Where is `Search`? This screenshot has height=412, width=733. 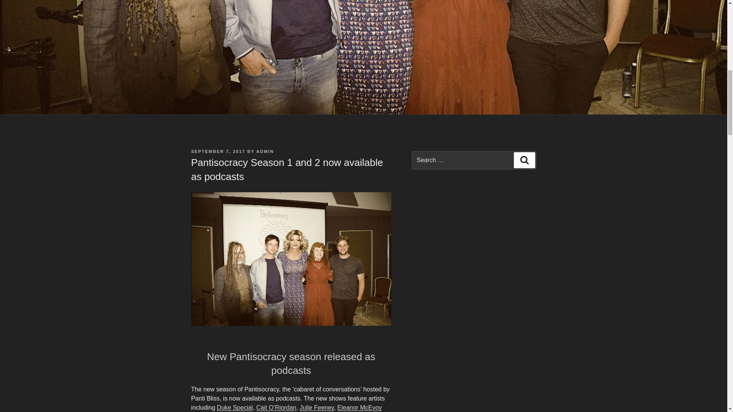
Search is located at coordinates (524, 160).